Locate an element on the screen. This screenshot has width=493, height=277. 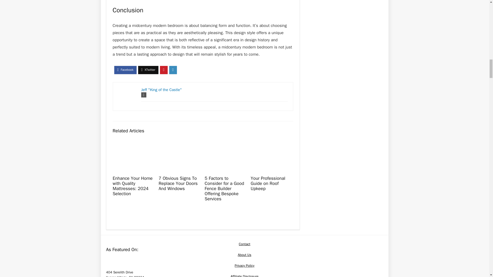
7 Obvious Signs To Replace Your Doors And Windows is located at coordinates (178, 183).